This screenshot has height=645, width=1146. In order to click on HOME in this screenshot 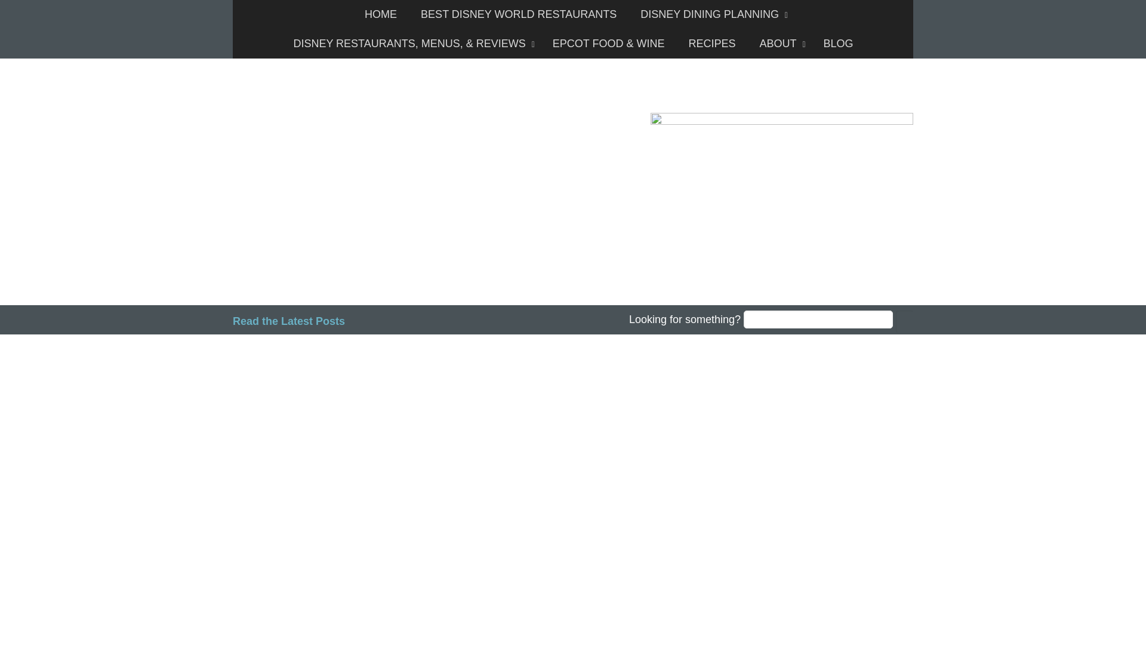, I will do `click(381, 14)`.